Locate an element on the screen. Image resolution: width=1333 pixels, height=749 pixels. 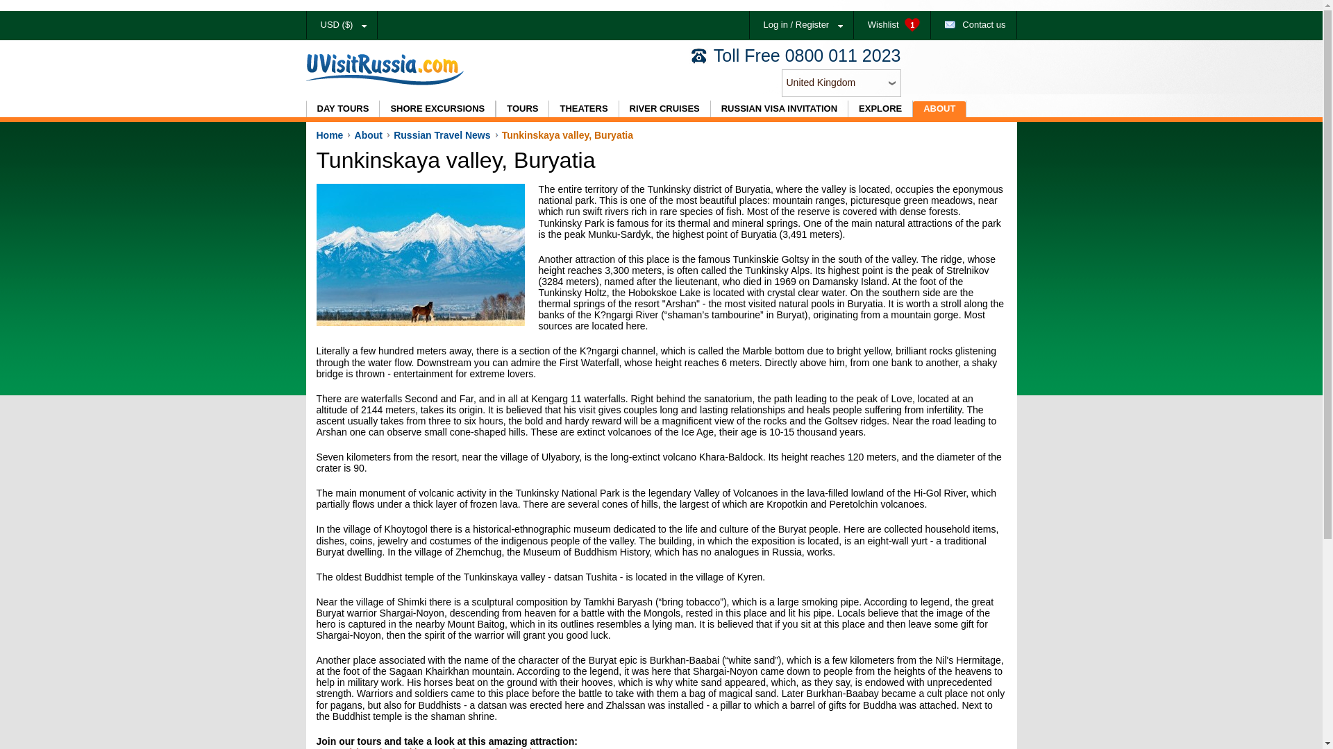
Wishlist 1 is located at coordinates (892, 25).